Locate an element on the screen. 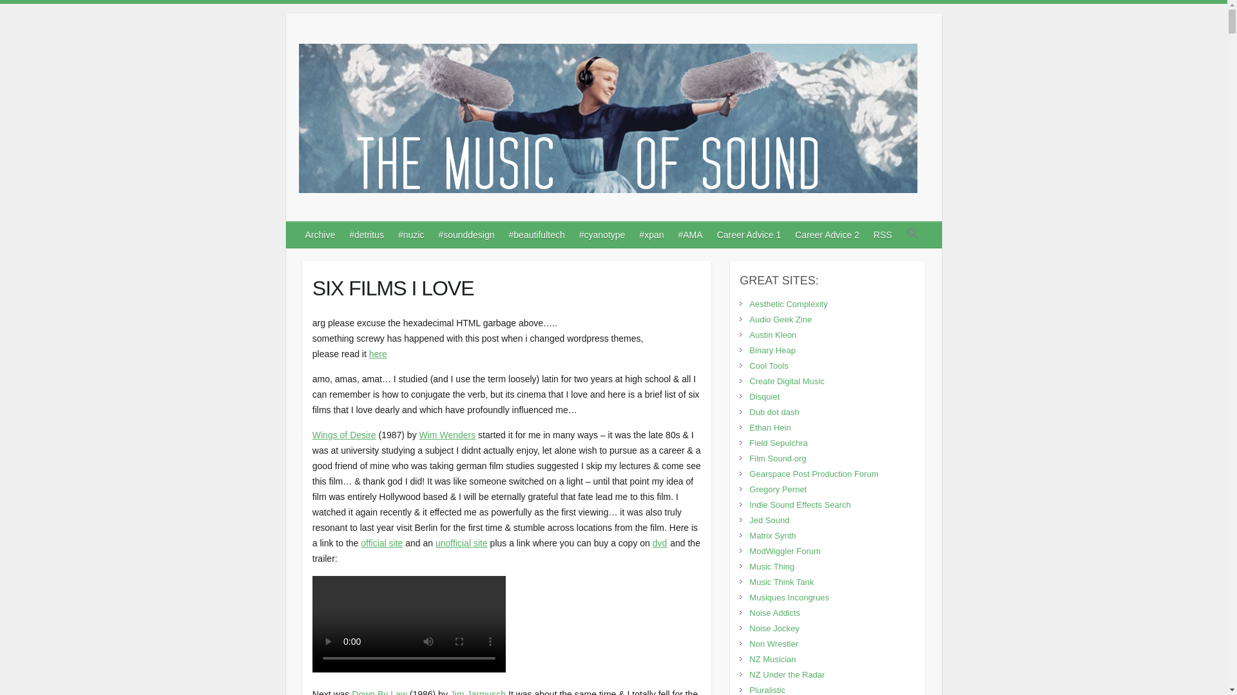 This screenshot has width=1237, height=695. Career Advice 2 is located at coordinates (827, 234).